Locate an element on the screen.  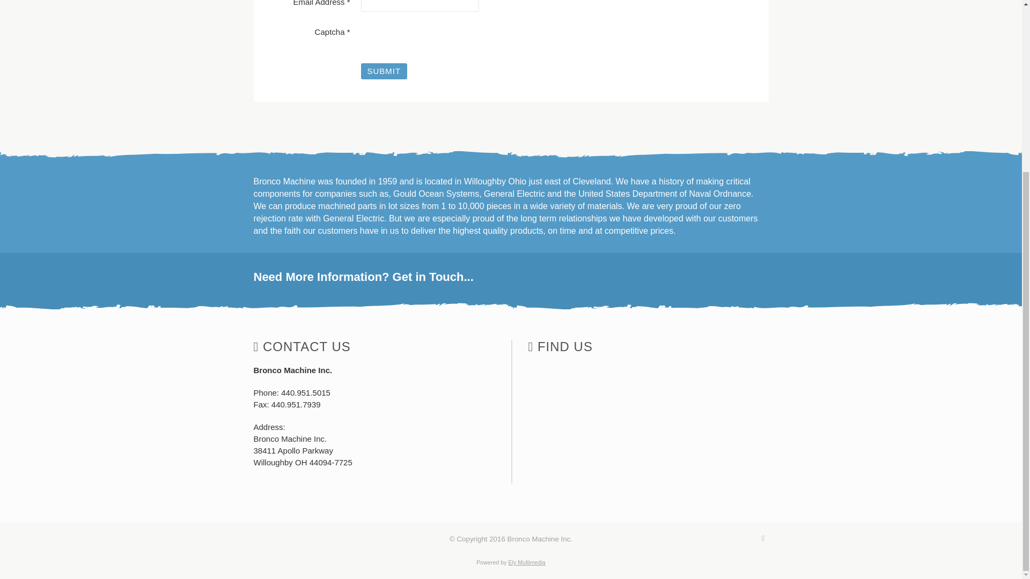
Ely Multimedia is located at coordinates (526, 562).